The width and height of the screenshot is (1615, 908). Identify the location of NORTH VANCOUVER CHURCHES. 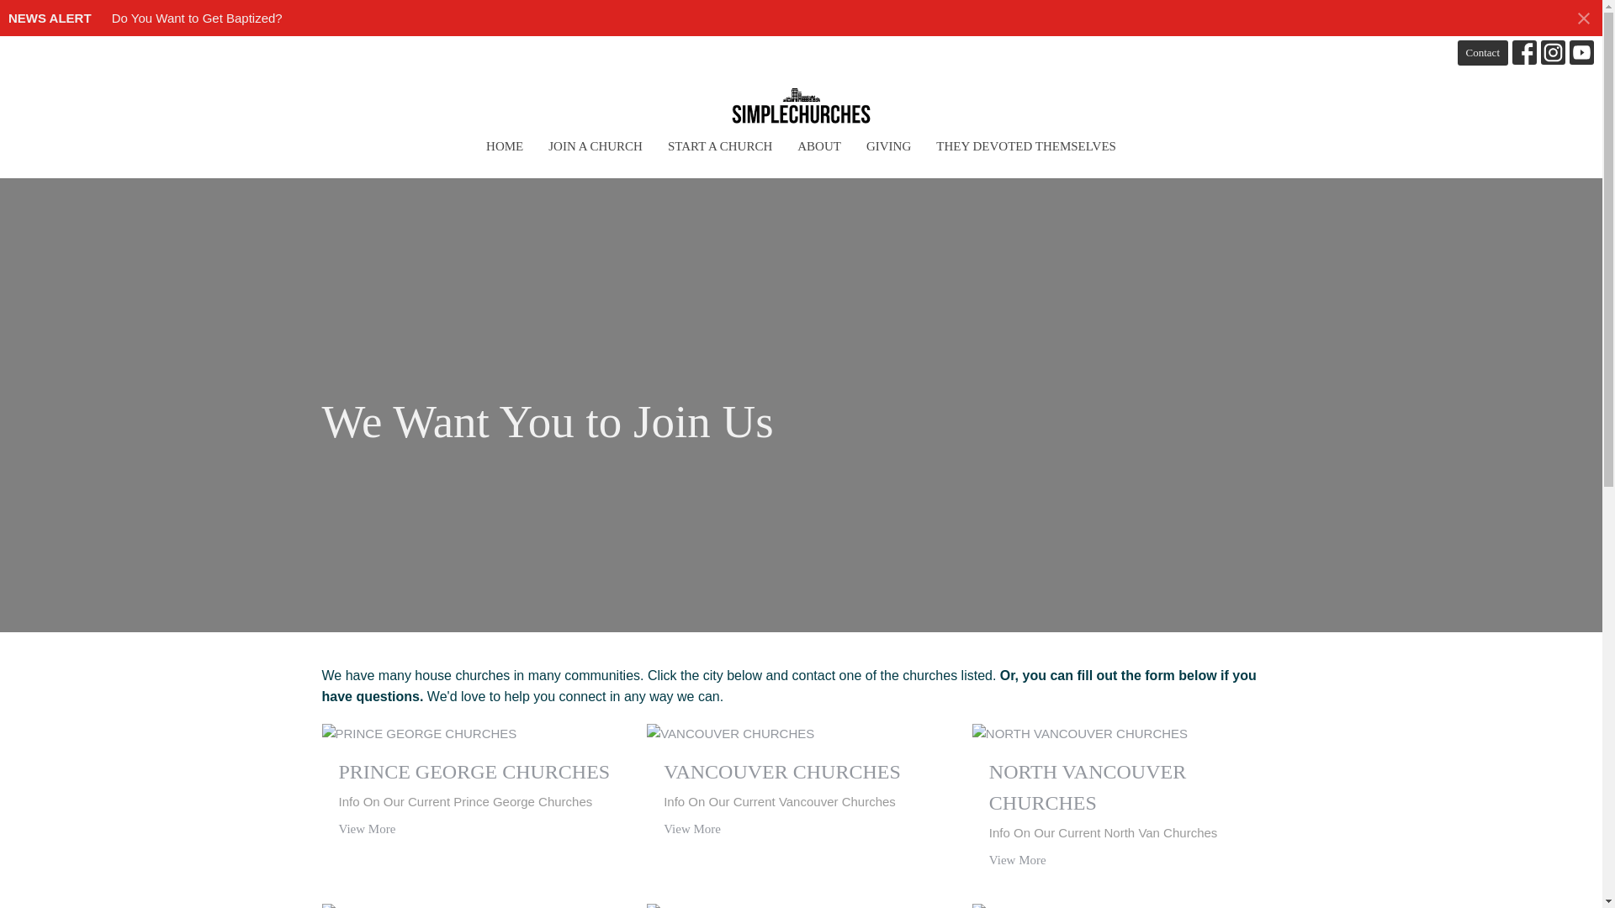
(1126, 787).